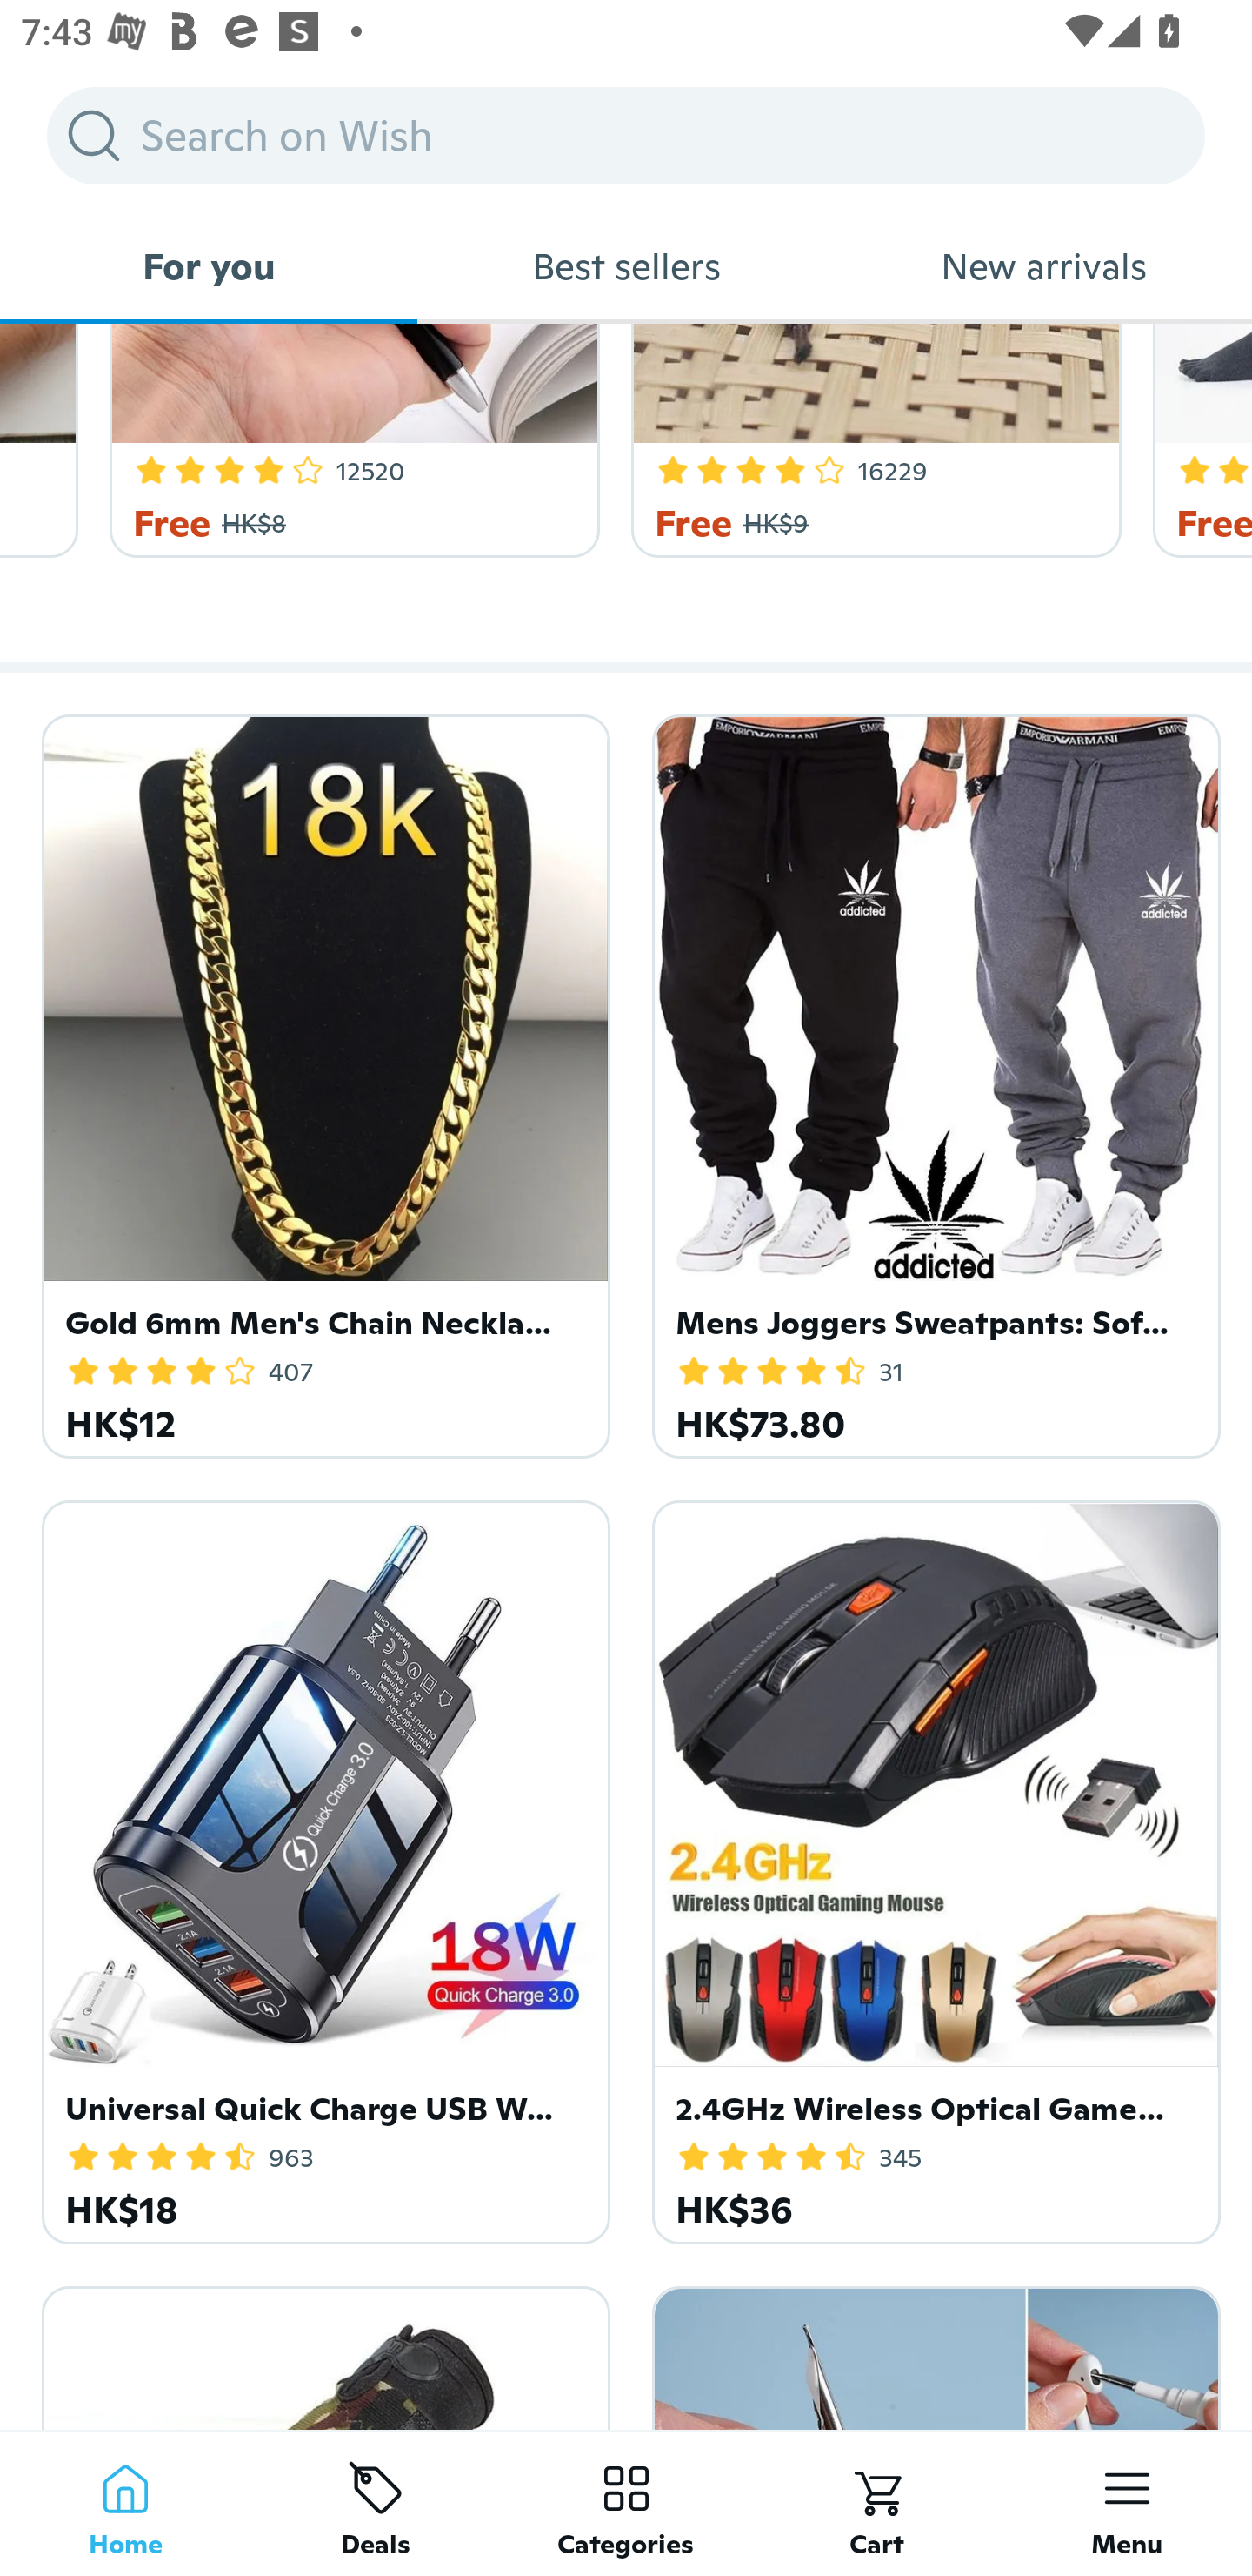 This screenshot has height=2576, width=1252. Describe the element at coordinates (626, 266) in the screenshot. I see `Best sellers` at that location.